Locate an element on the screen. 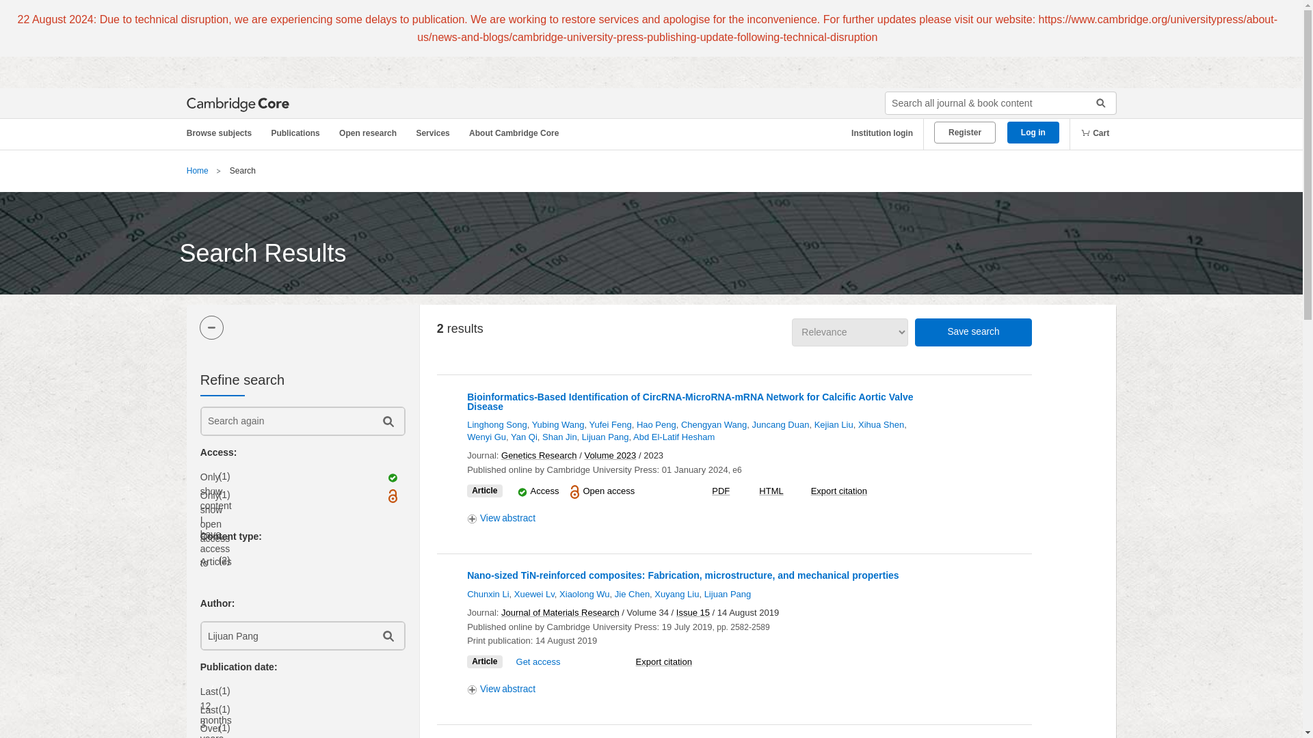  Lijuan Pang is located at coordinates (285, 635).